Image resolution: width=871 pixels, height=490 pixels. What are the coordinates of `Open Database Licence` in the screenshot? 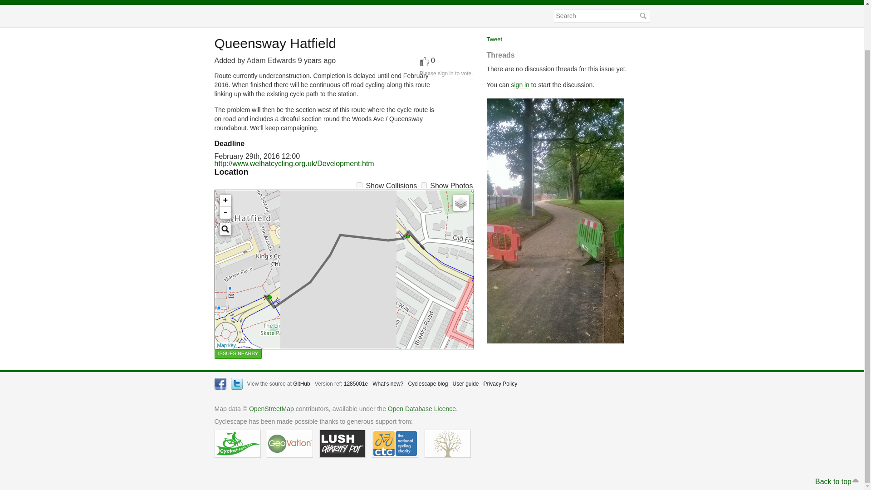 It's located at (421, 409).